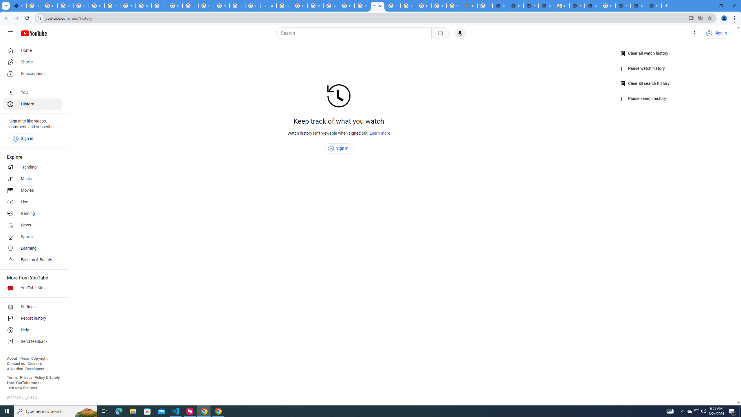  What do you see at coordinates (377, 6) in the screenshot?
I see `YouTube` at bounding box center [377, 6].